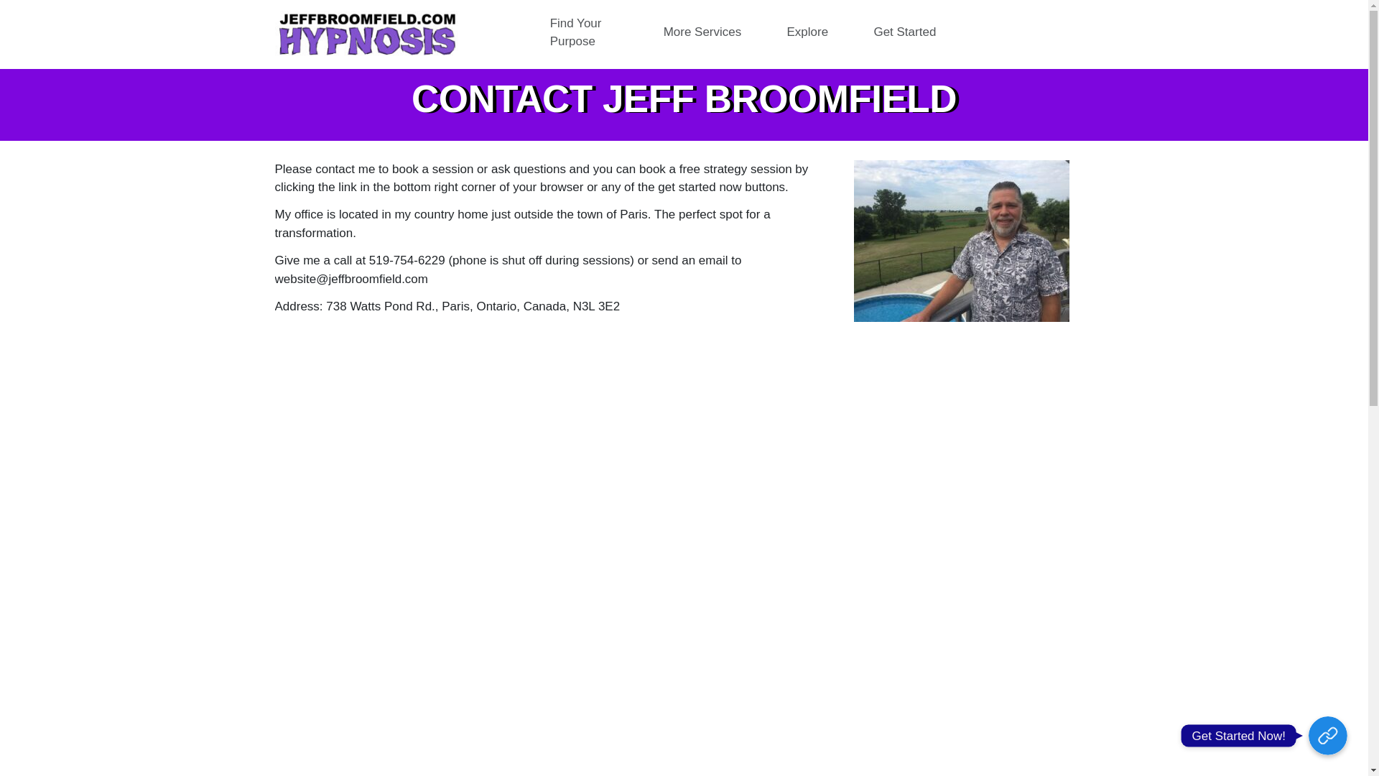 This screenshot has width=1379, height=776. I want to click on expositor photo, so click(961, 241).